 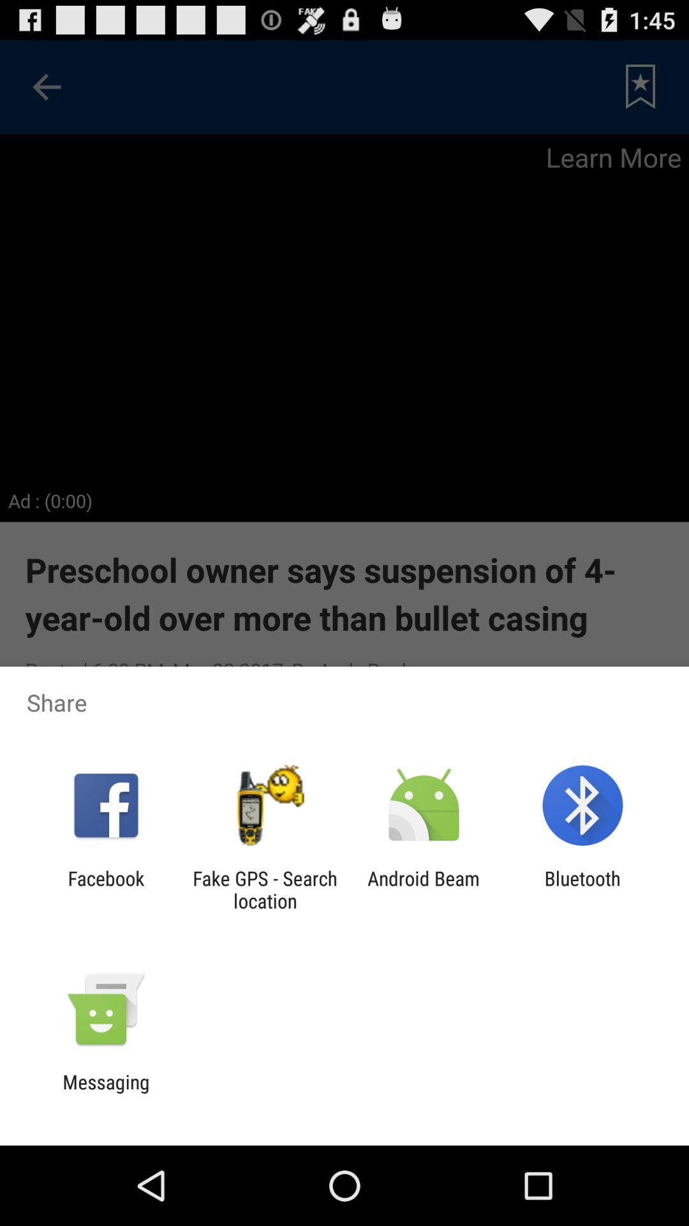 I want to click on choose the item next to android beam icon, so click(x=265, y=889).